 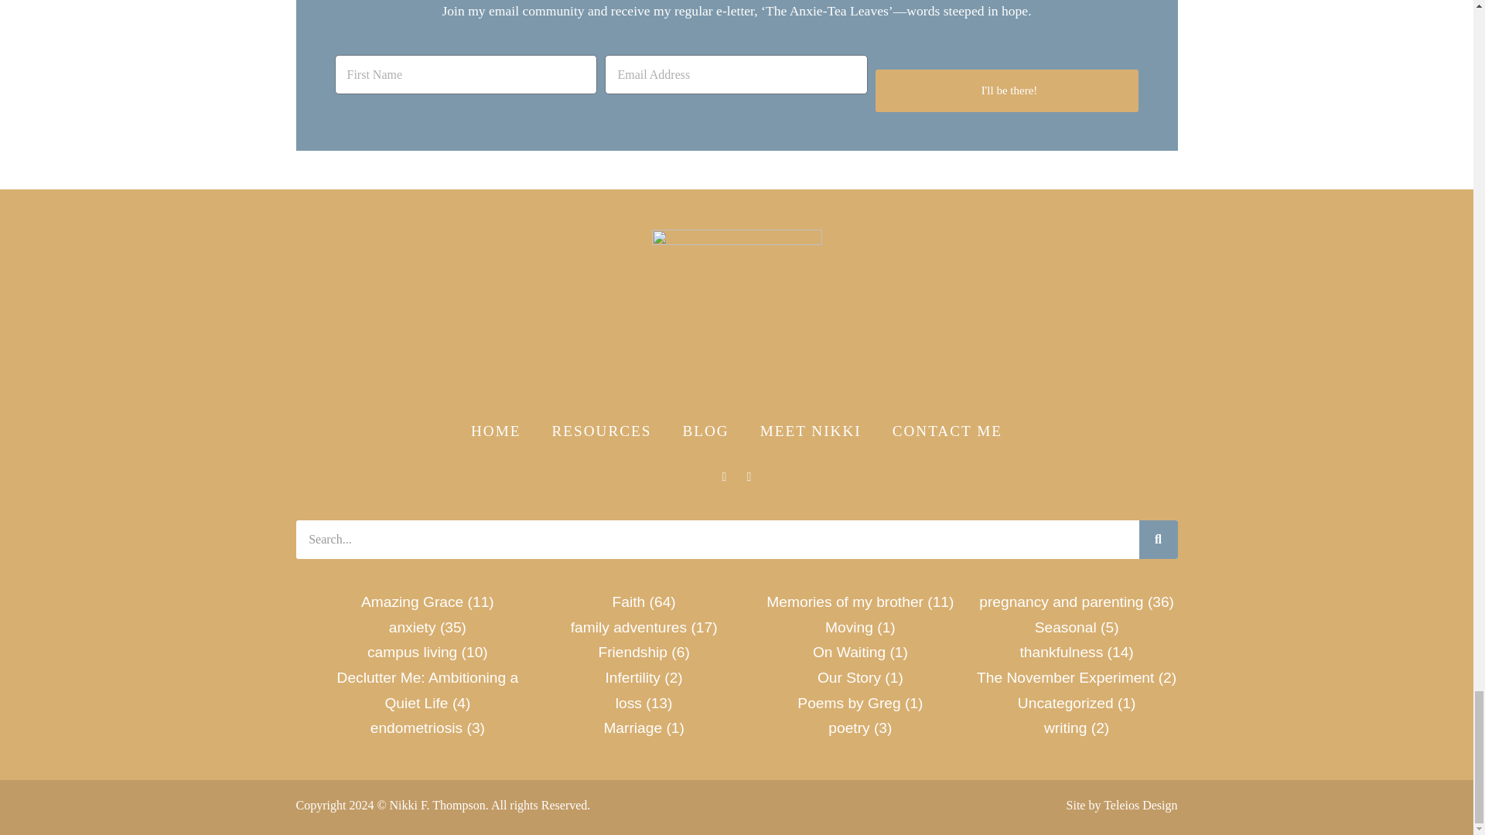 What do you see at coordinates (1007, 90) in the screenshot?
I see `I'll be there!` at bounding box center [1007, 90].